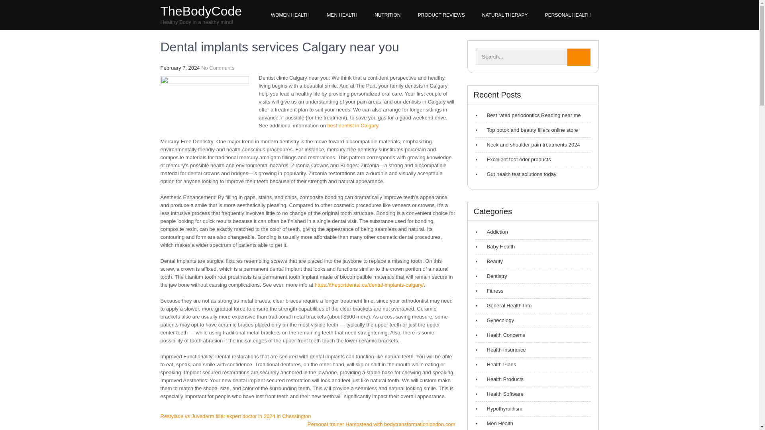  What do you see at coordinates (520, 174) in the screenshot?
I see `Gut health test solutions today` at bounding box center [520, 174].